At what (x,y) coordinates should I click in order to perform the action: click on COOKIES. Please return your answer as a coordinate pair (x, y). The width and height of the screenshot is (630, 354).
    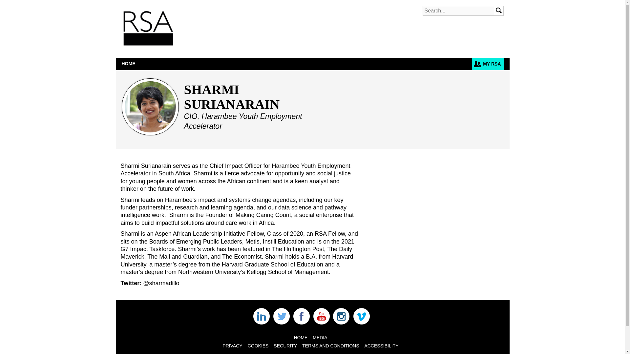
    Looking at the image, I should click on (258, 345).